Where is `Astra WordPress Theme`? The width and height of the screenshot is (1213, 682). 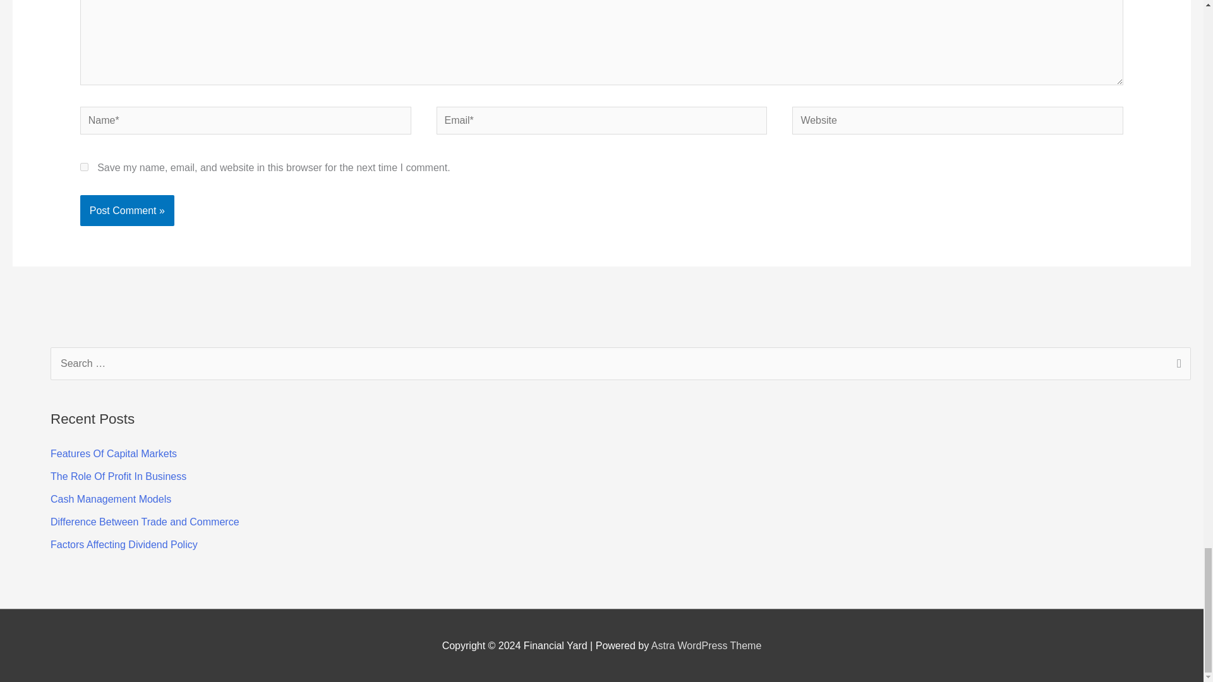 Astra WordPress Theme is located at coordinates (706, 645).